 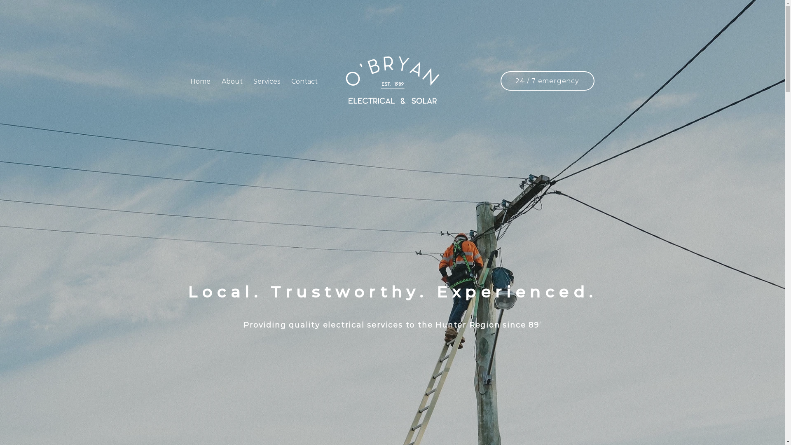 What do you see at coordinates (200, 82) in the screenshot?
I see `Home` at bounding box center [200, 82].